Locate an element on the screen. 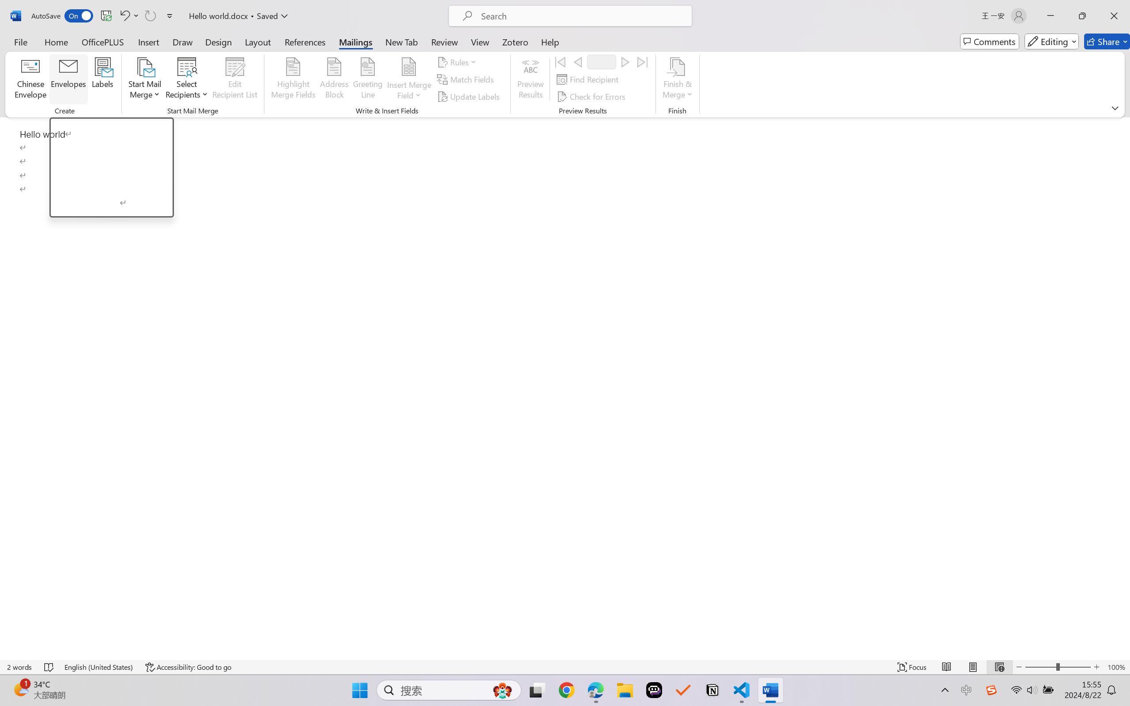 The width and height of the screenshot is (1130, 706). AutomationID: BadgeAnchorLargeTicker is located at coordinates (20, 689).